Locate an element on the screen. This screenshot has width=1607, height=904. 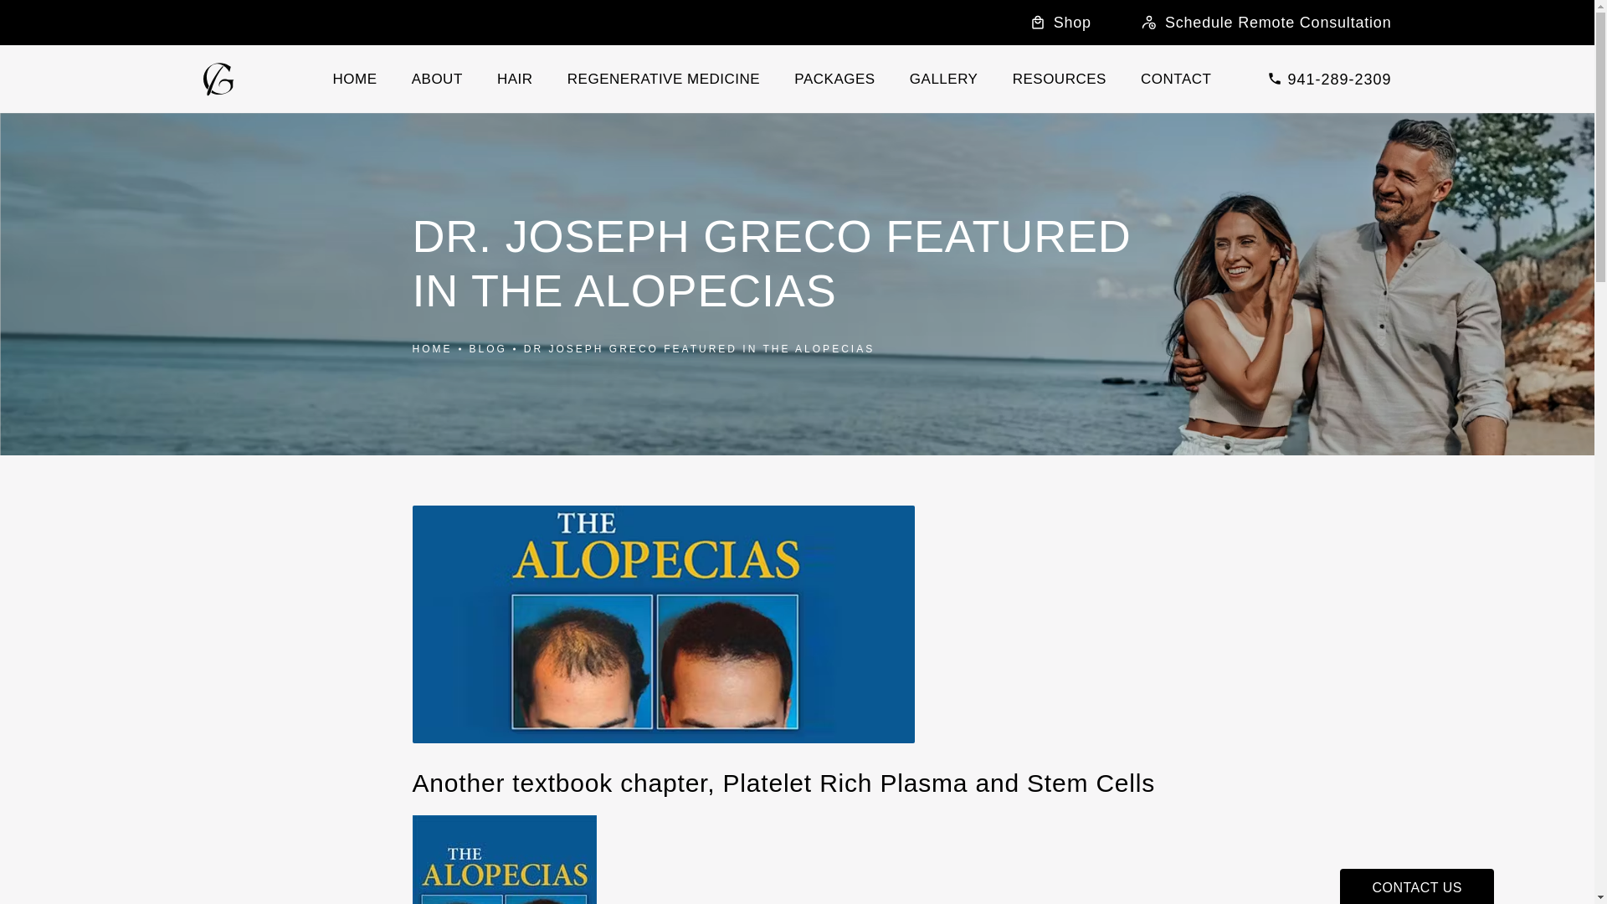
HAIR is located at coordinates (515, 79).